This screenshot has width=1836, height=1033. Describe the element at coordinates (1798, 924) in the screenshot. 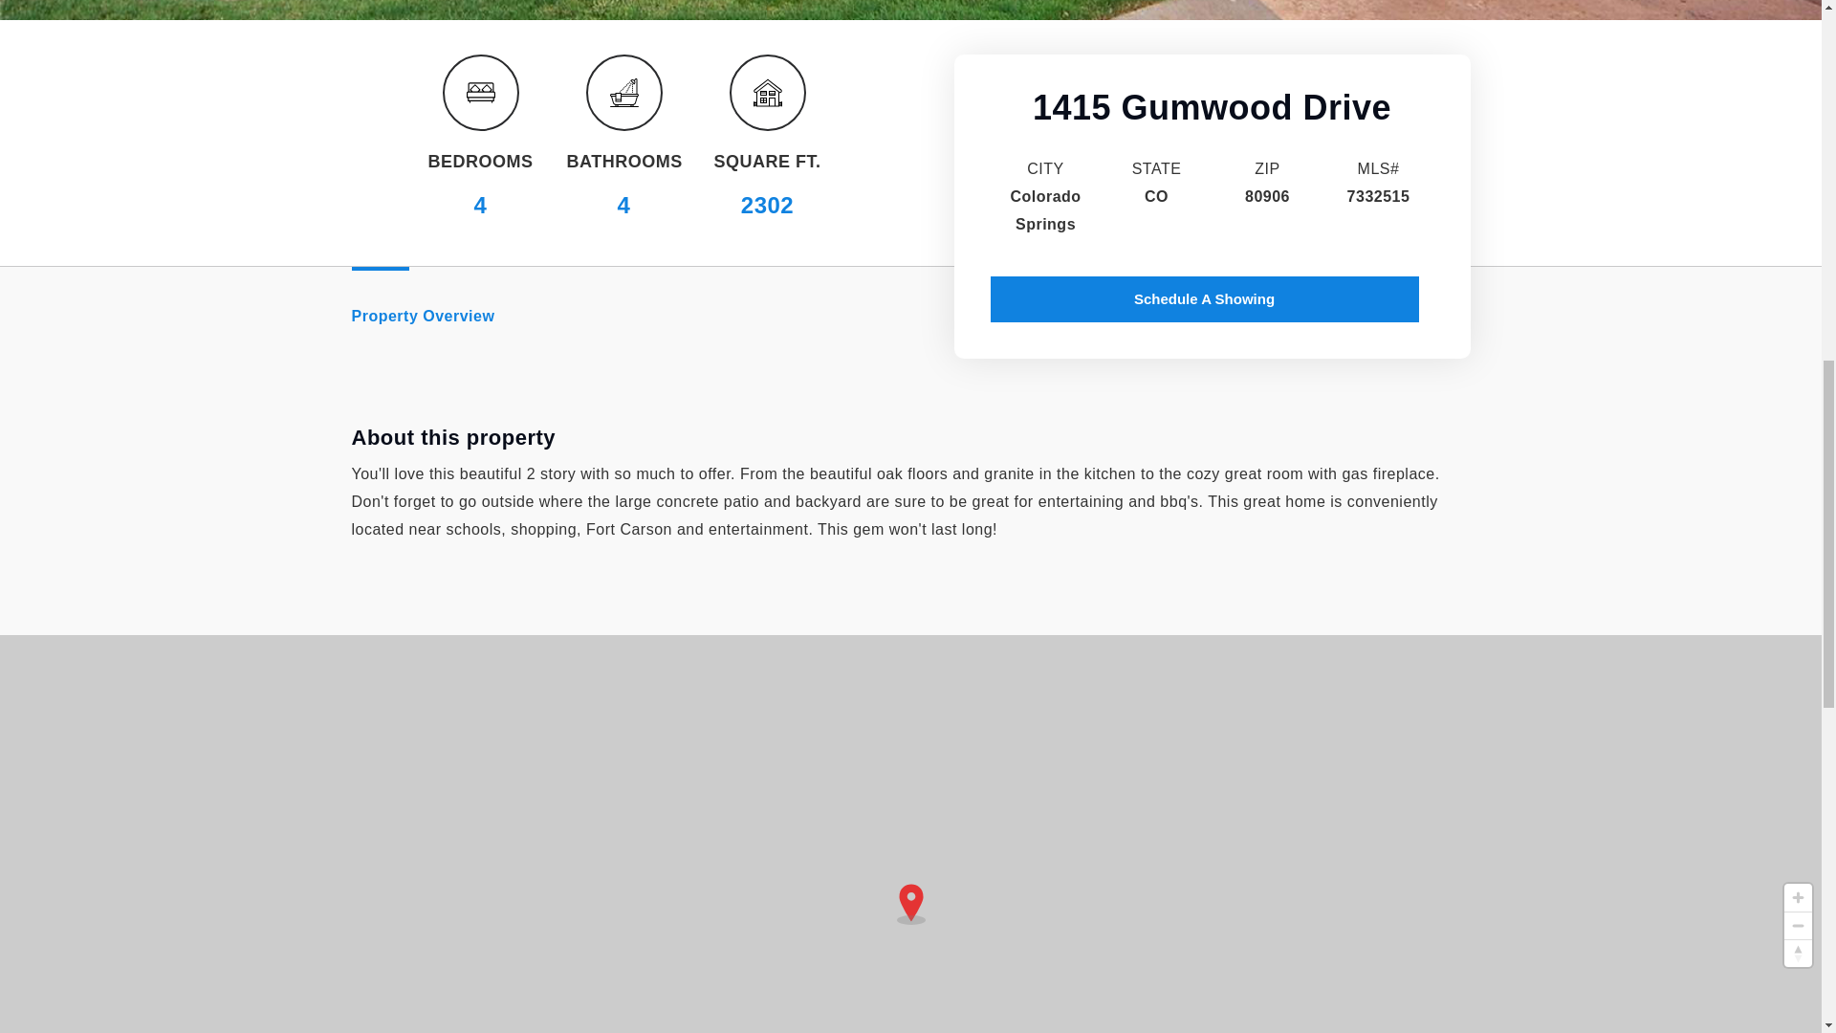

I see `Zoom out` at that location.